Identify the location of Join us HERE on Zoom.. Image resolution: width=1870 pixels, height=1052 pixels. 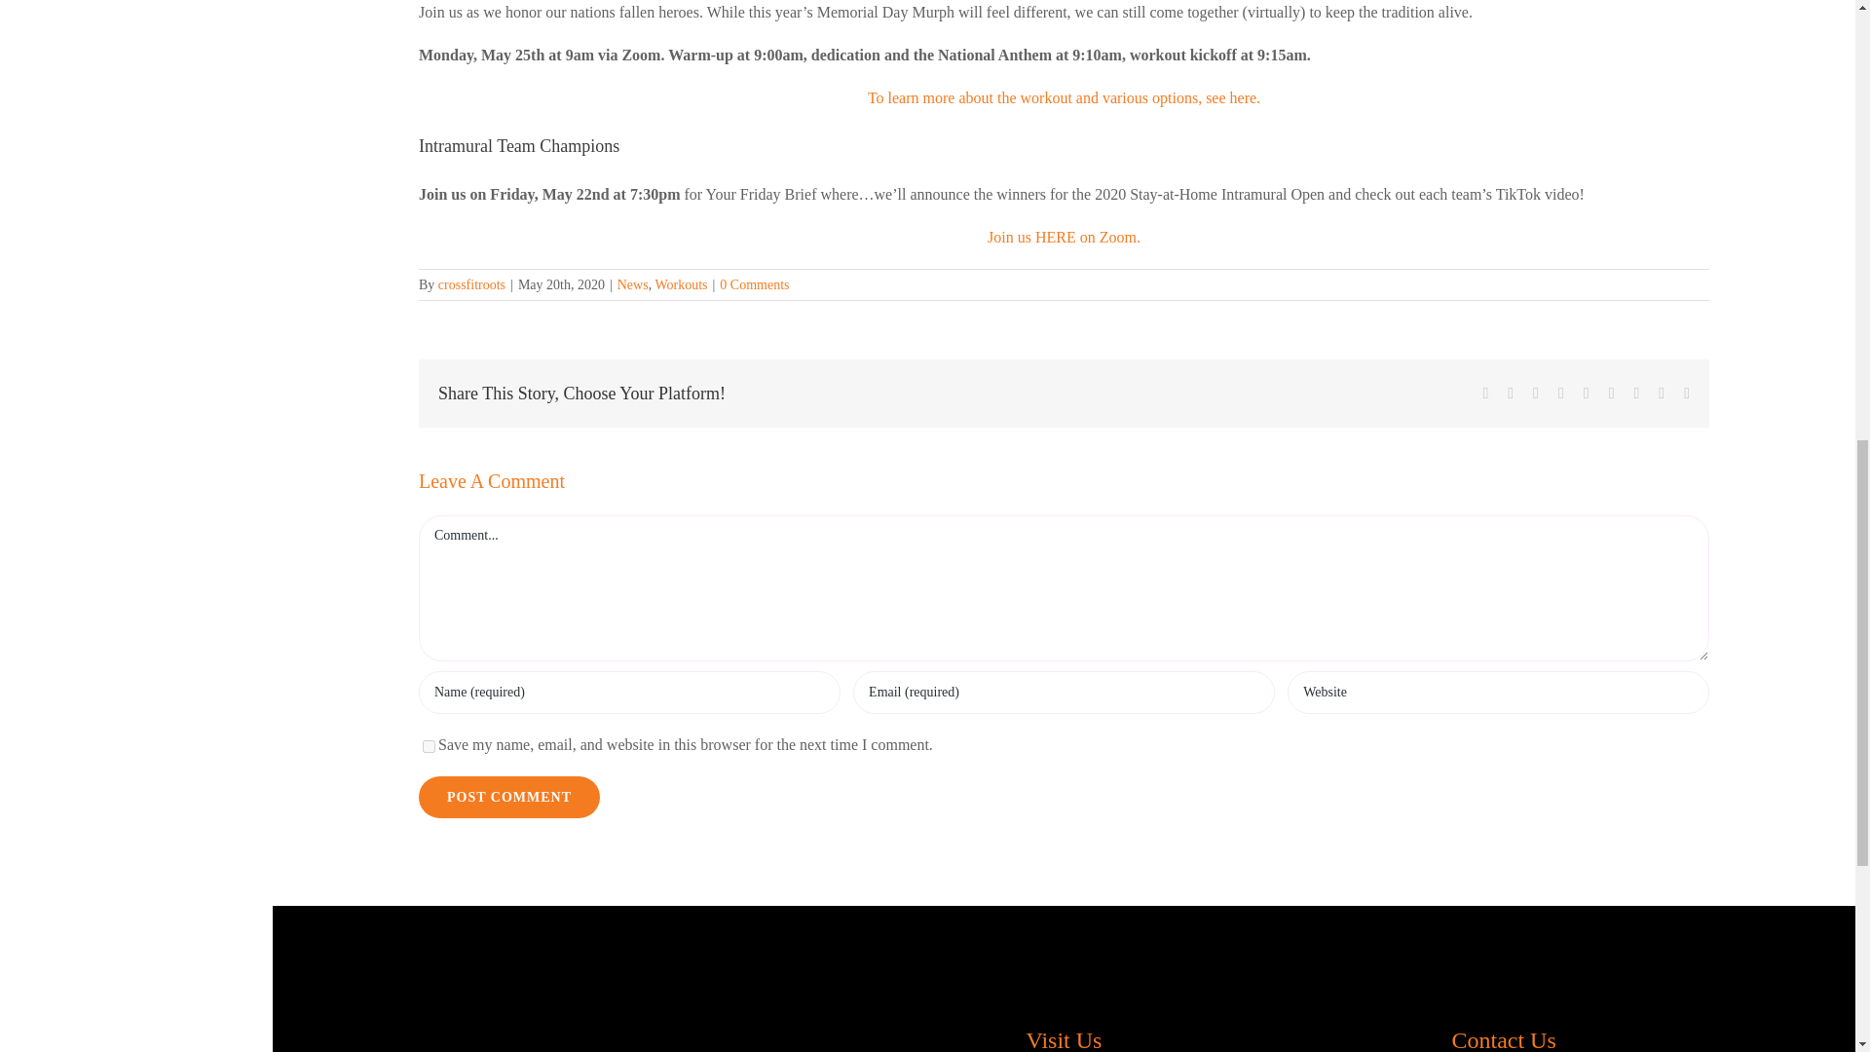
(1064, 237).